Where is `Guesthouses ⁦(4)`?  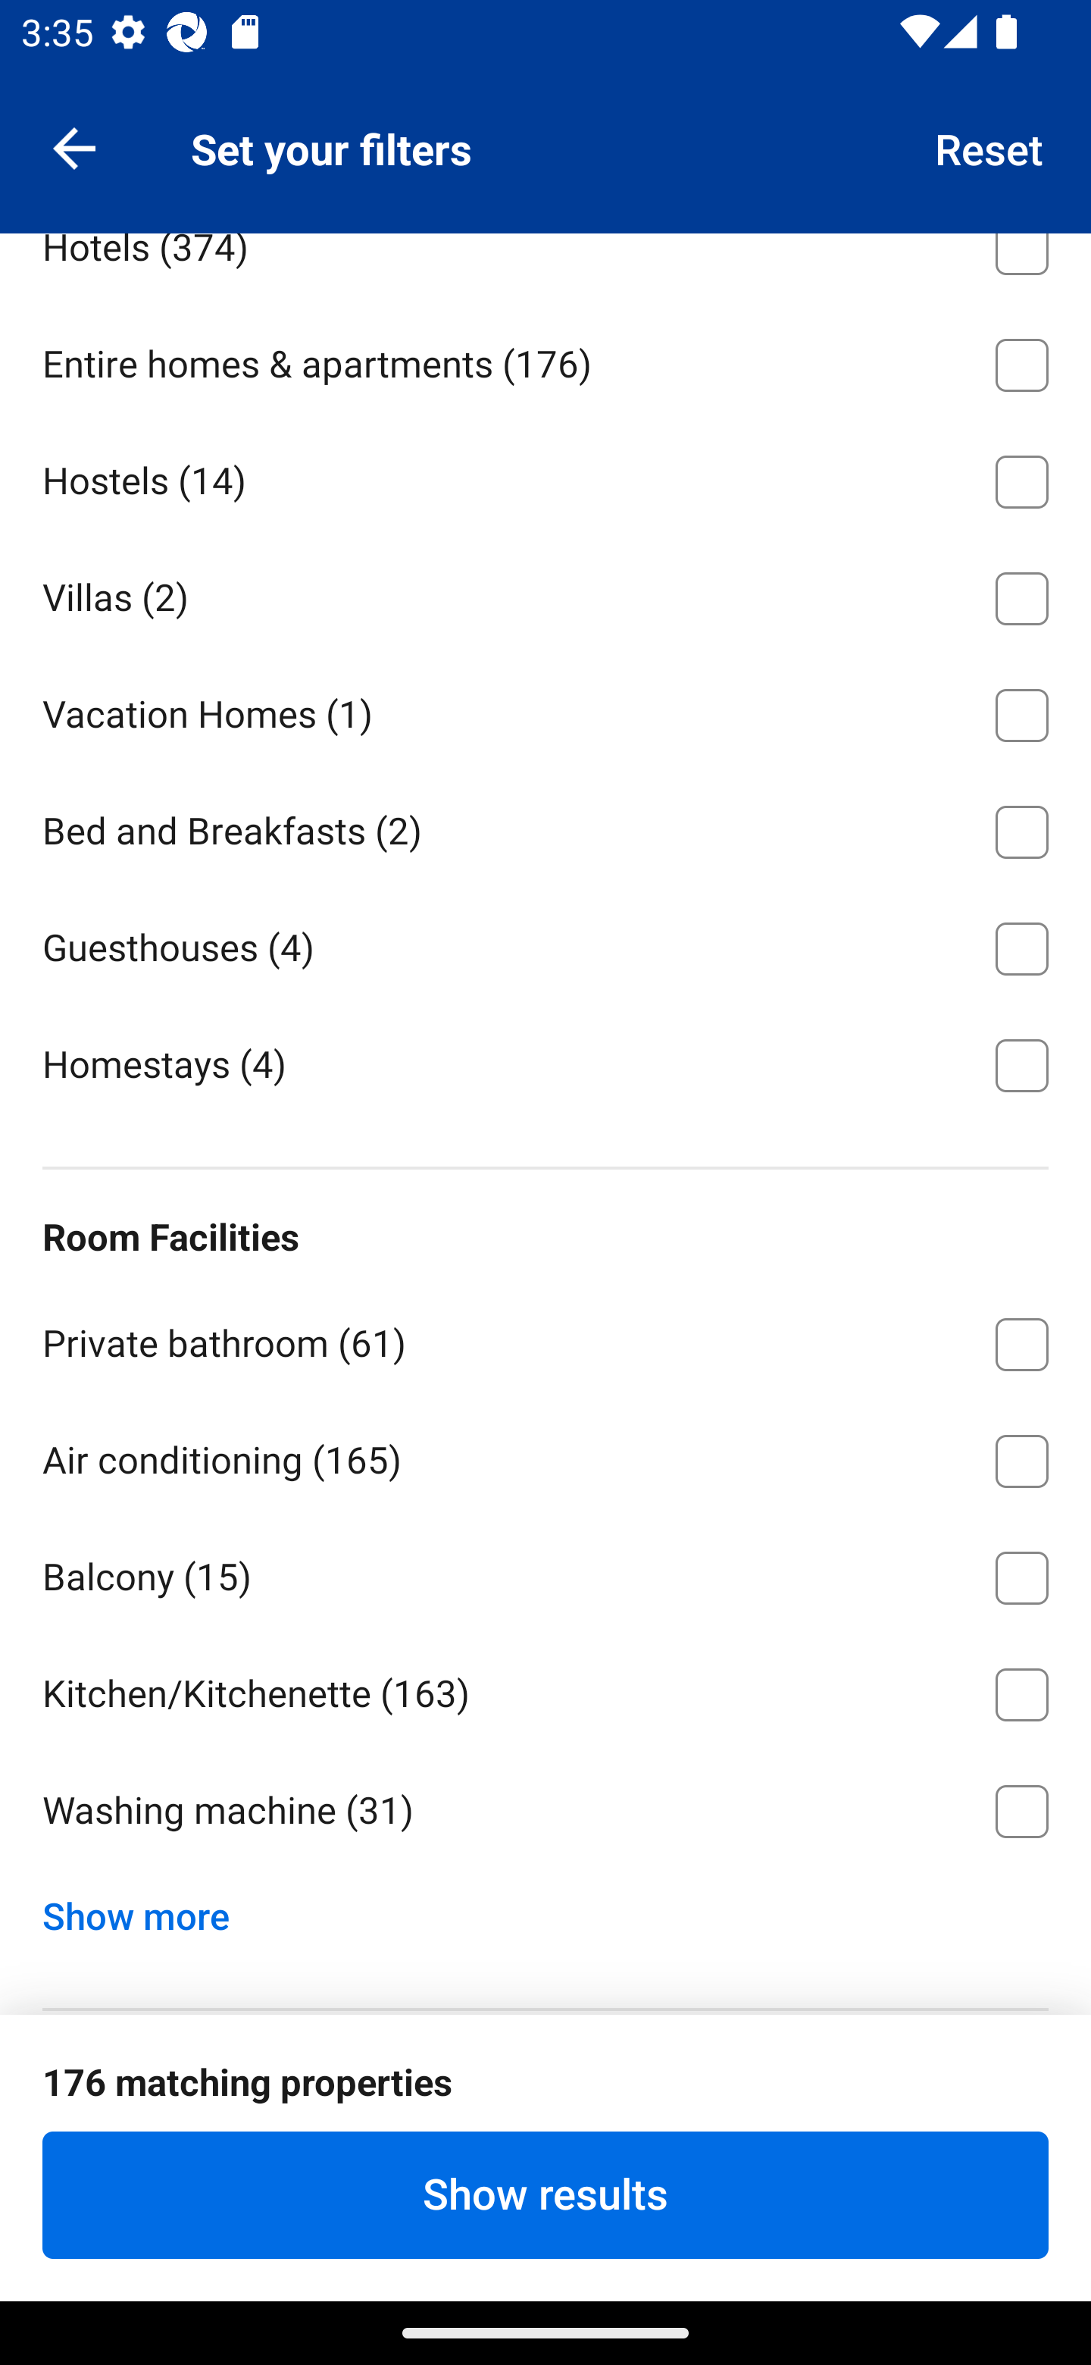
Guesthouses ⁦(4) is located at coordinates (545, 943).